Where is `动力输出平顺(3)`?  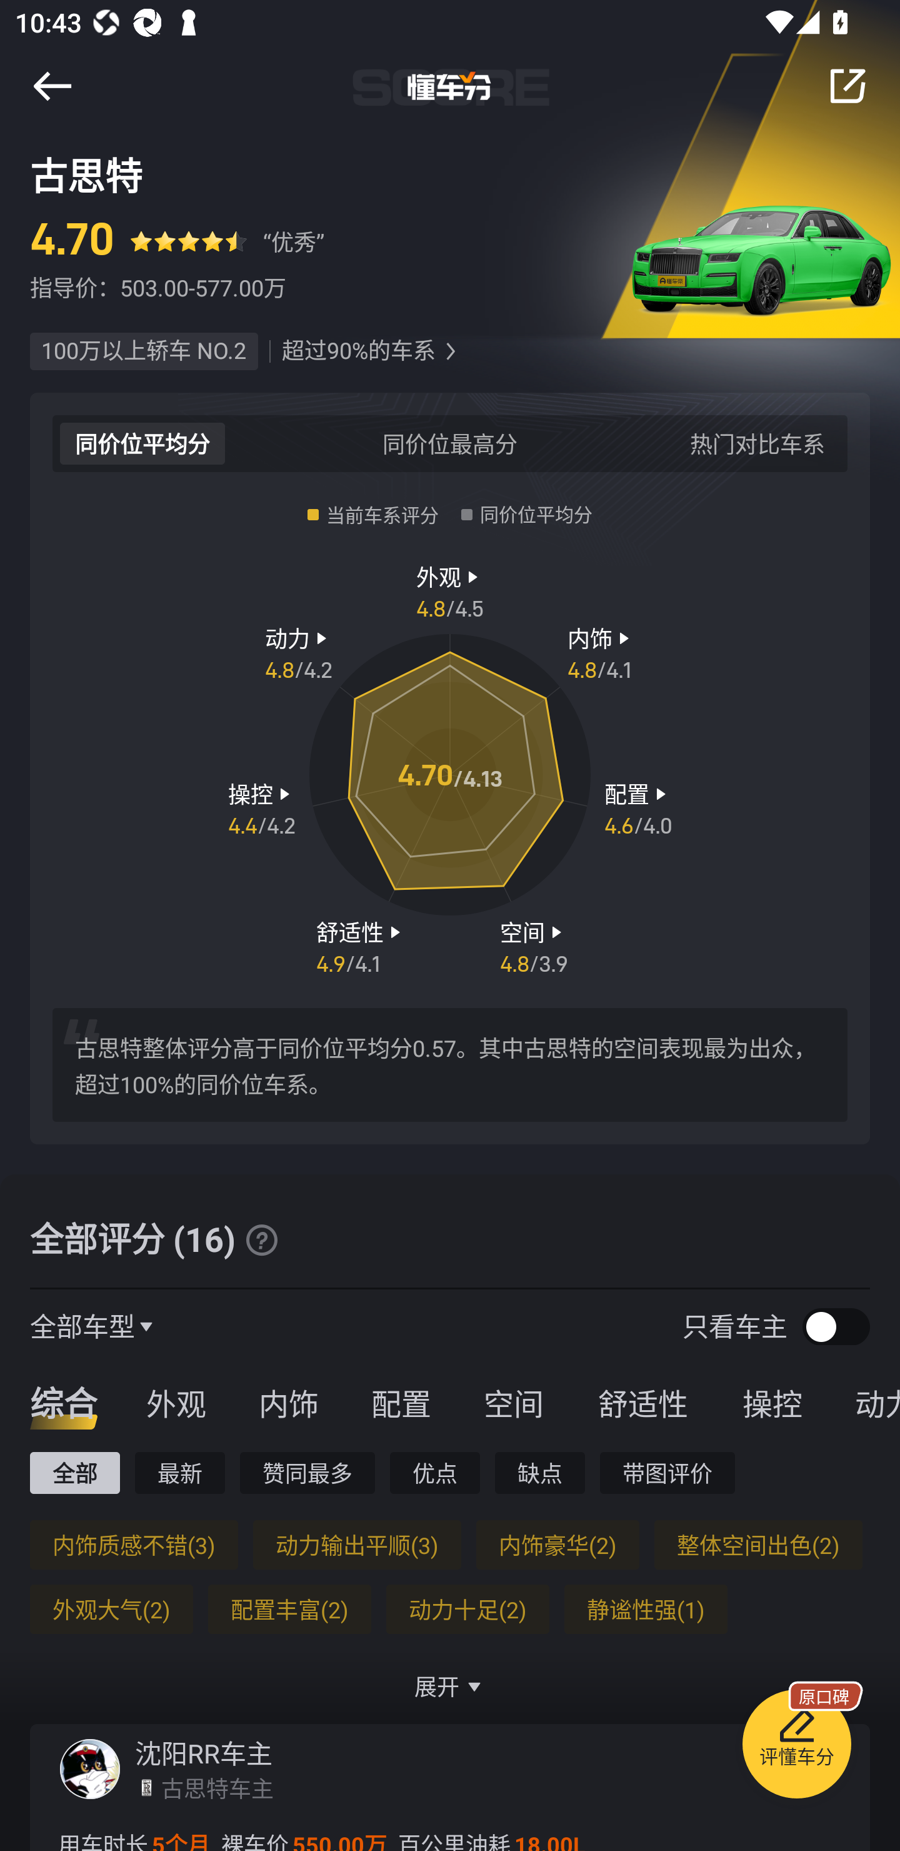
动力输出平顺(3) is located at coordinates (356, 1545).